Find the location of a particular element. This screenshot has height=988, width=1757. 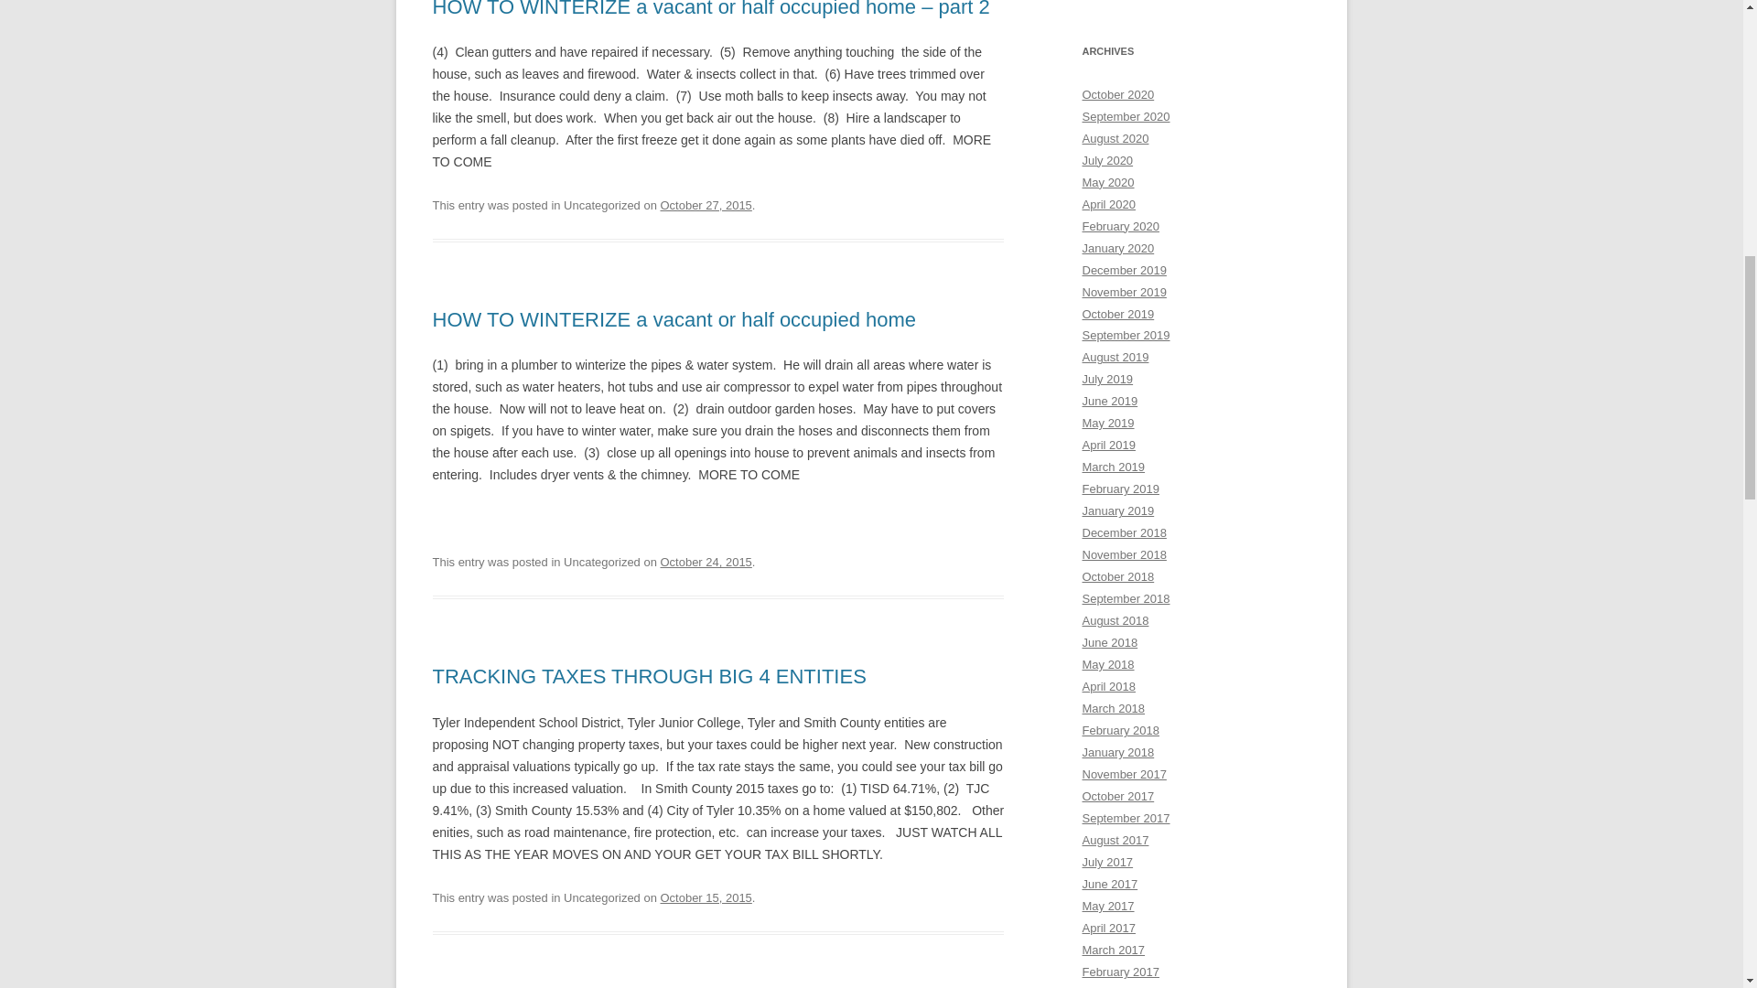

August 2020 is located at coordinates (1115, 137).